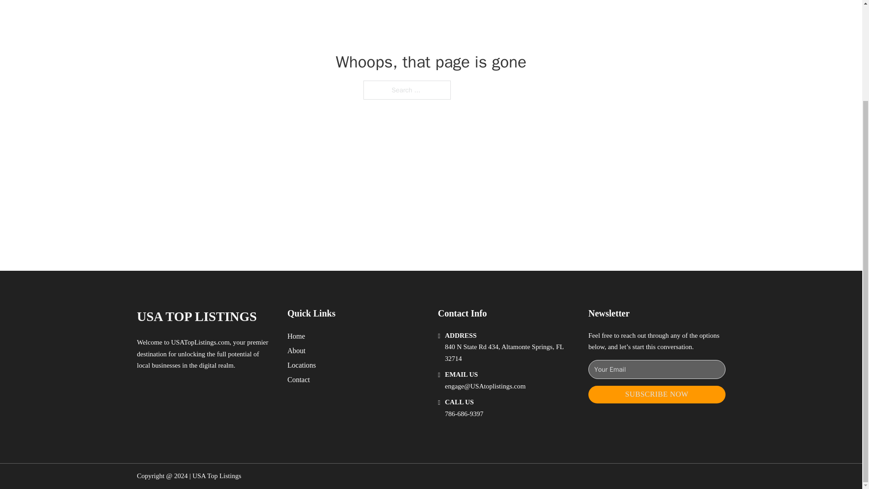 The height and width of the screenshot is (489, 869). What do you see at coordinates (296, 350) in the screenshot?
I see `About` at bounding box center [296, 350].